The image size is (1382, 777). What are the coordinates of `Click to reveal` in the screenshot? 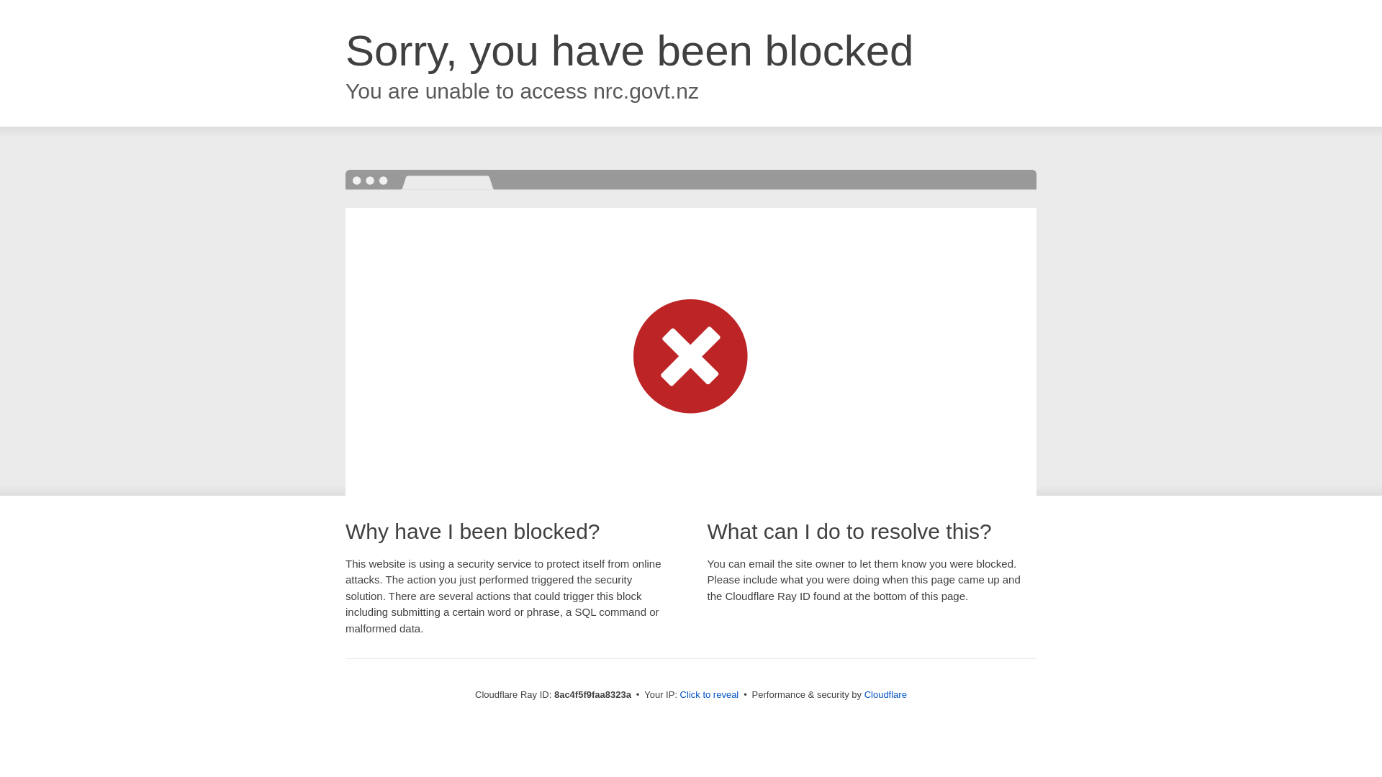 It's located at (710, 695).